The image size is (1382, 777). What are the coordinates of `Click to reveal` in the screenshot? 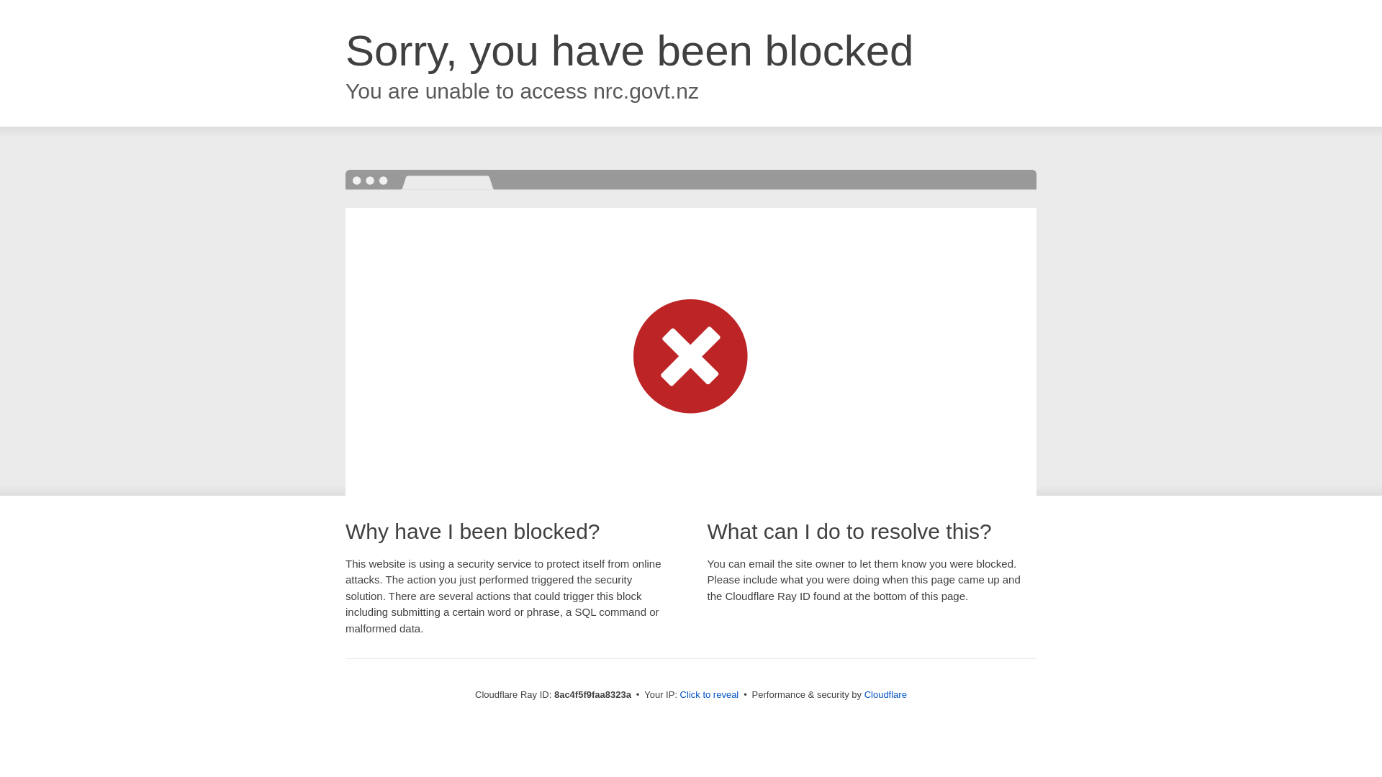 It's located at (710, 695).